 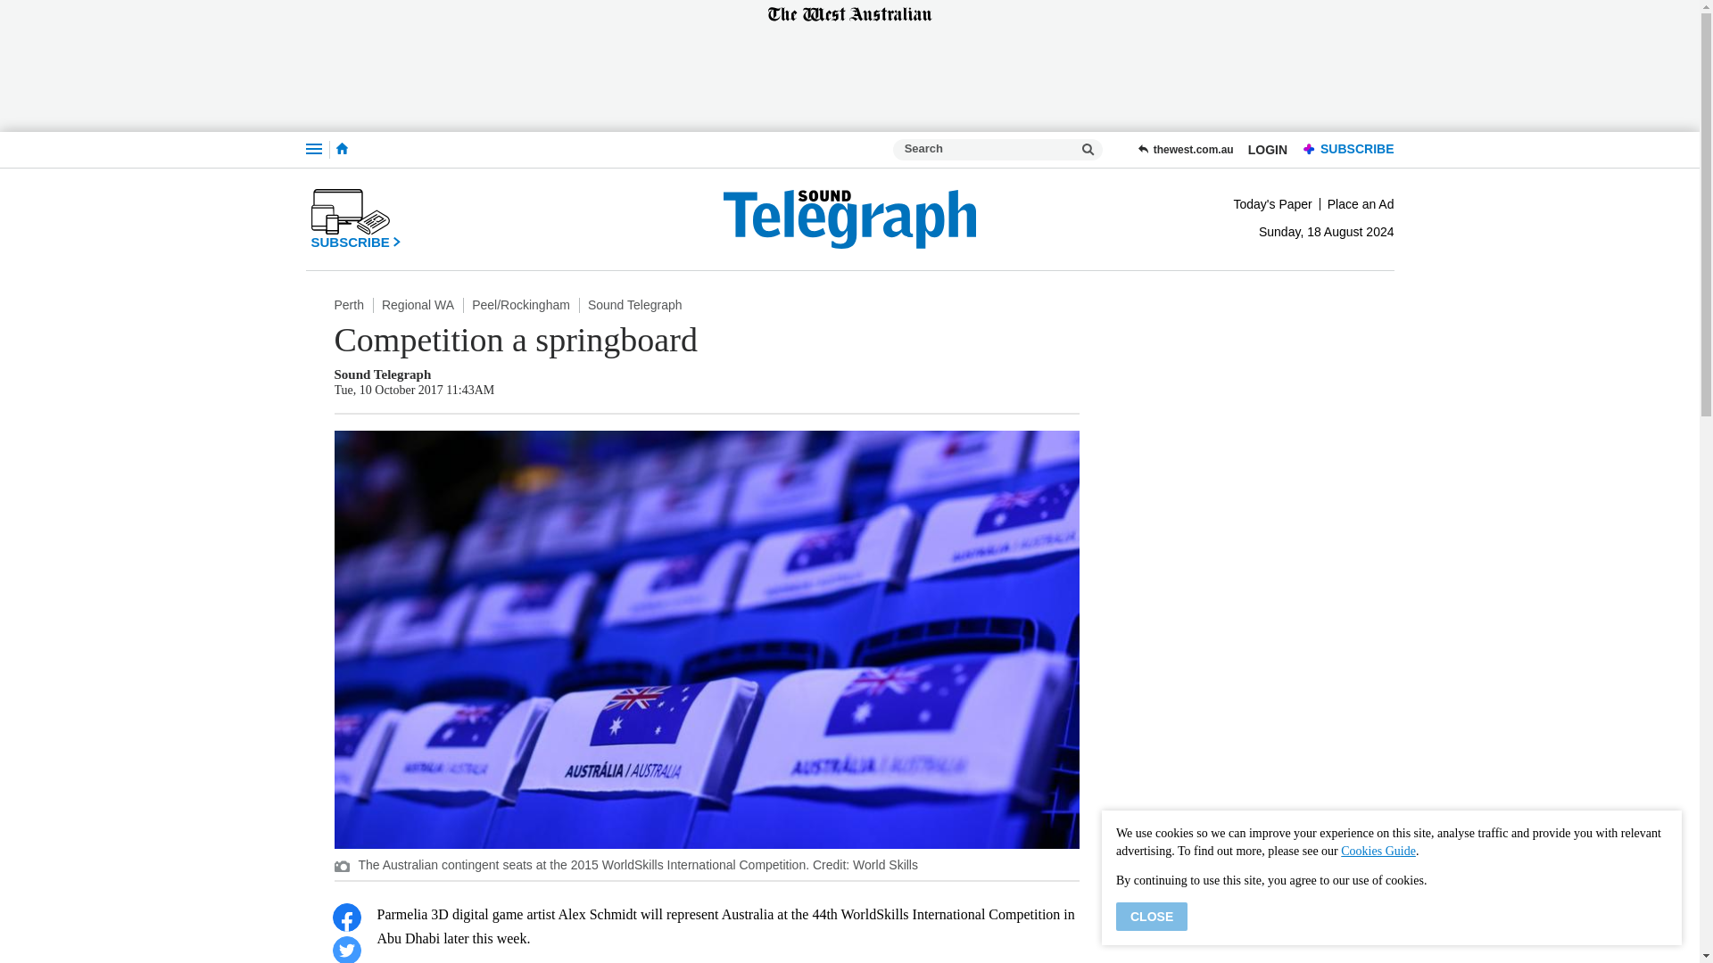 I want to click on PREMIUMSUBSCRIBE, so click(x=1344, y=149).